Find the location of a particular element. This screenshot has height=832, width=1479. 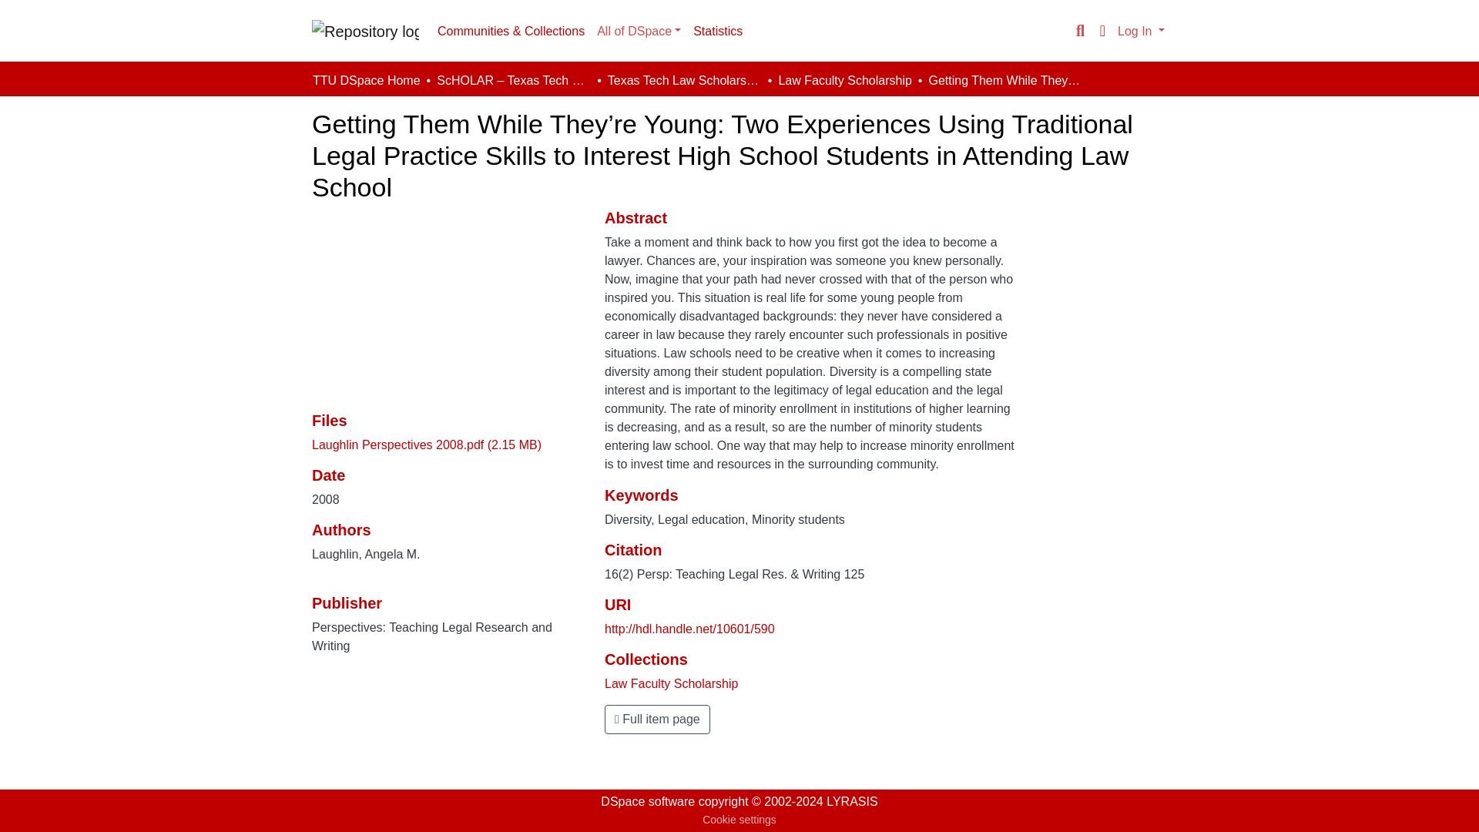

LYRASIS is located at coordinates (852, 801).